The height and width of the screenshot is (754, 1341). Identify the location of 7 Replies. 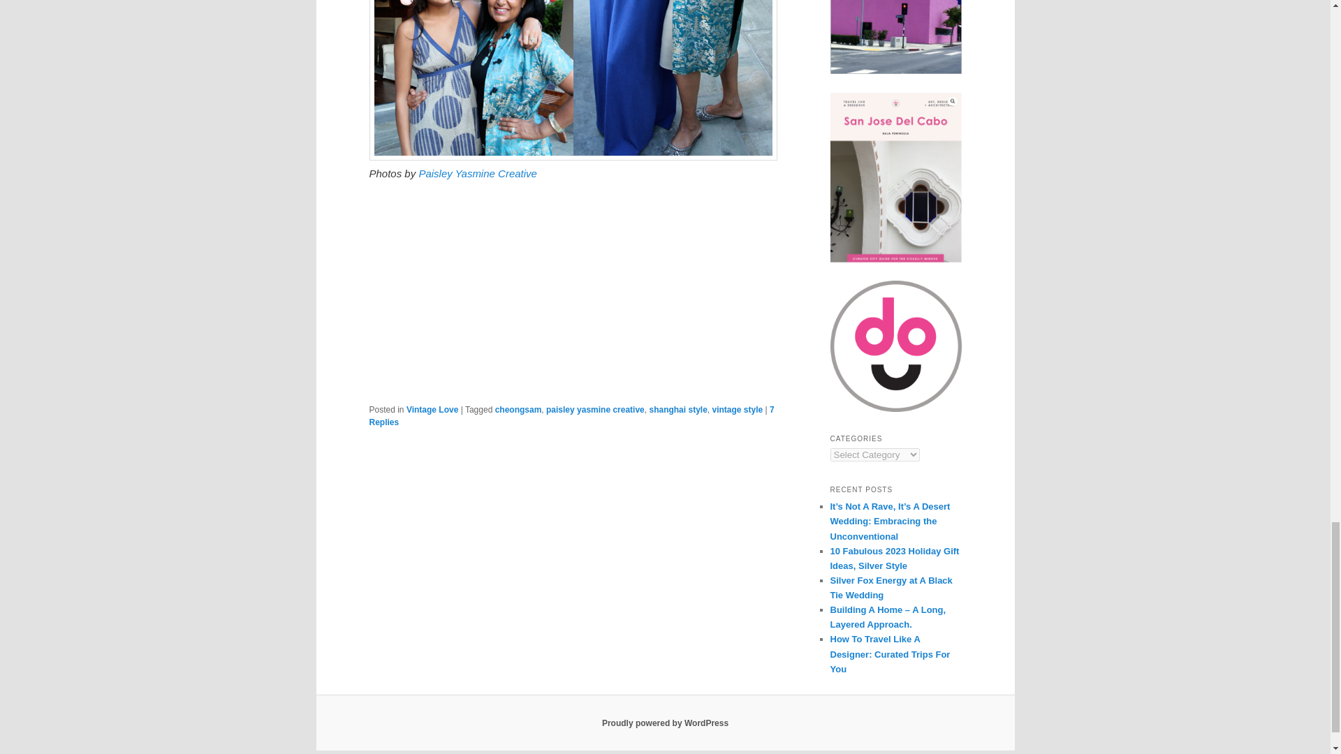
(571, 416).